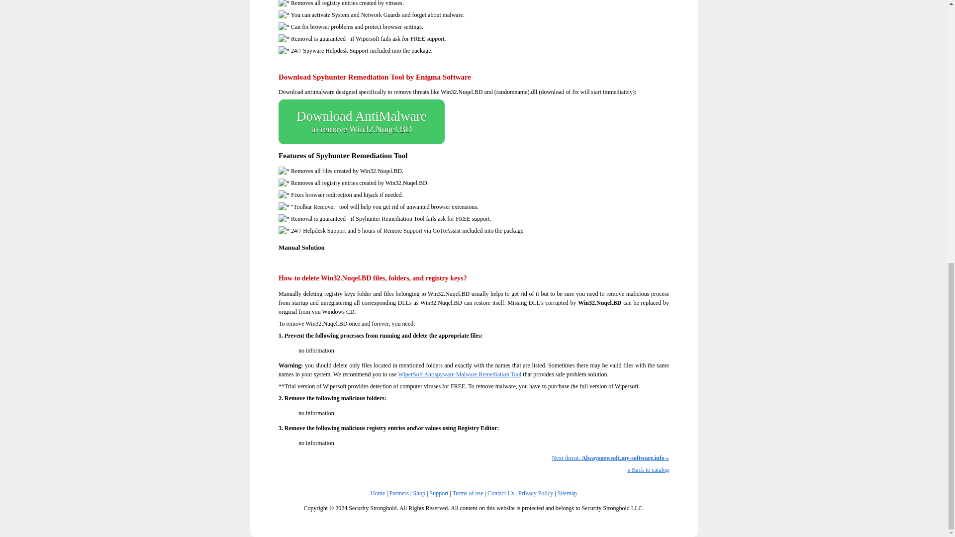 This screenshot has width=955, height=537. Describe the element at coordinates (399, 493) in the screenshot. I see `Partners` at that location.